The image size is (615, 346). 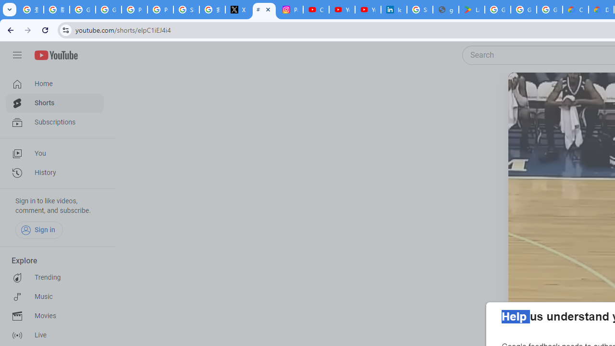 I want to click on YouTube Culture & Trends - YouTube Top 10, 2021, so click(x=368, y=10).